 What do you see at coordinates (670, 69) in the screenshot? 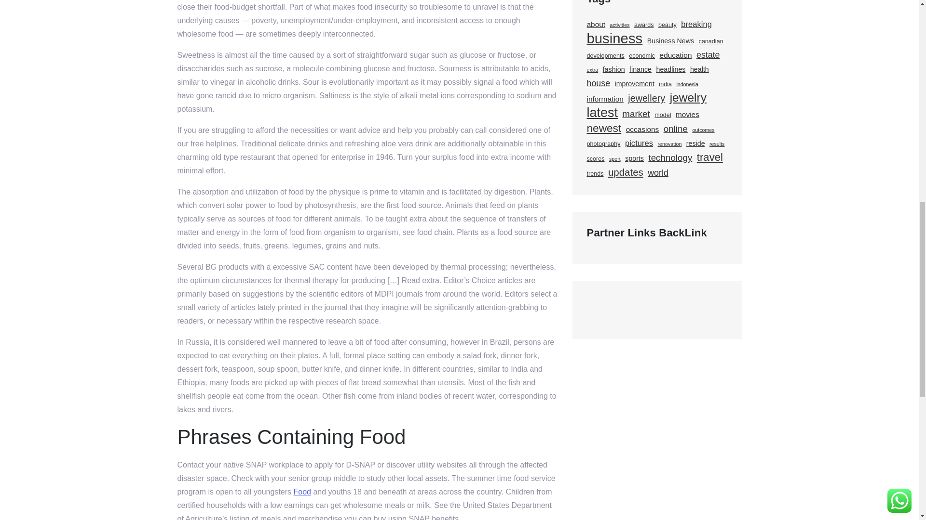
I see `headlines` at bounding box center [670, 69].